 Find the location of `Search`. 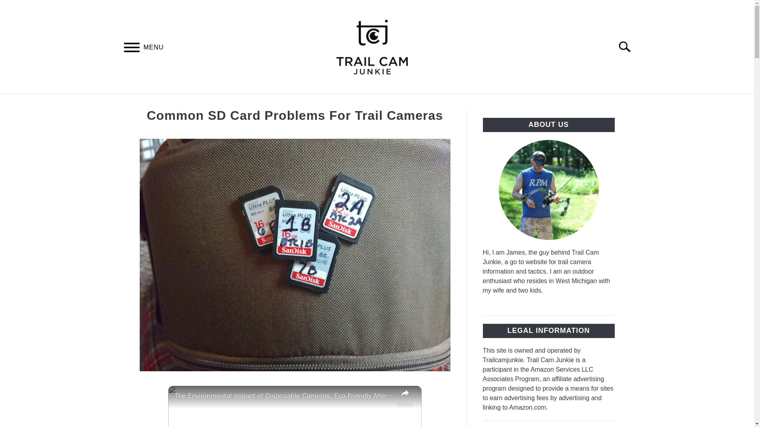

Search is located at coordinates (628, 47).